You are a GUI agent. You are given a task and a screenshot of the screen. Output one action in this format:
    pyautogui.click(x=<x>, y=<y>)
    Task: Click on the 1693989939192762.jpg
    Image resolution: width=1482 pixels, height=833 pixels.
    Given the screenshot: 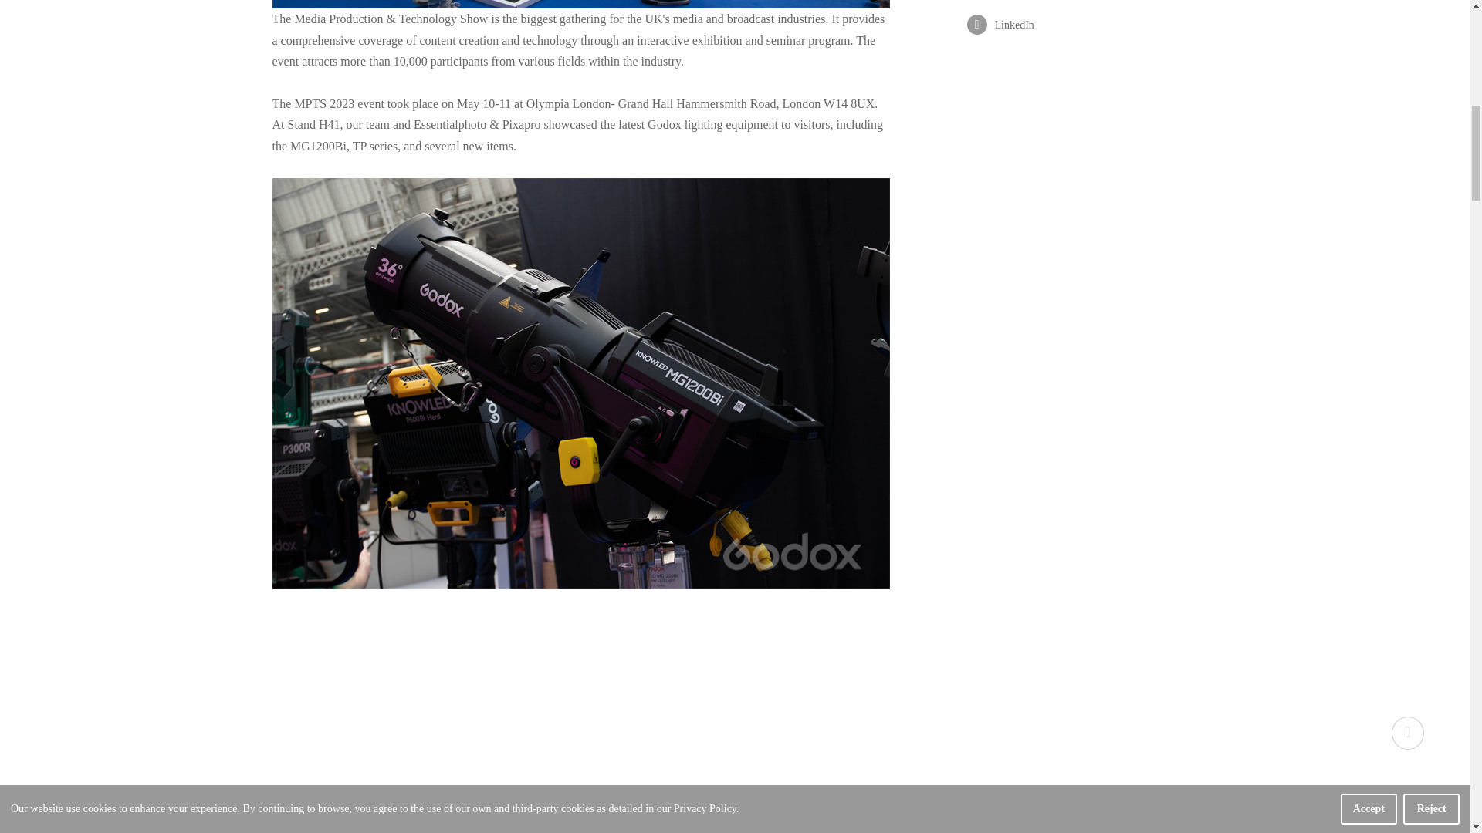 What is the action you would take?
    pyautogui.click(x=580, y=4)
    